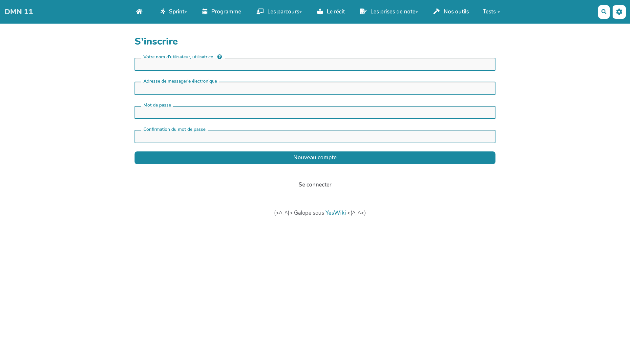  I want to click on Les parcours, so click(279, 12).